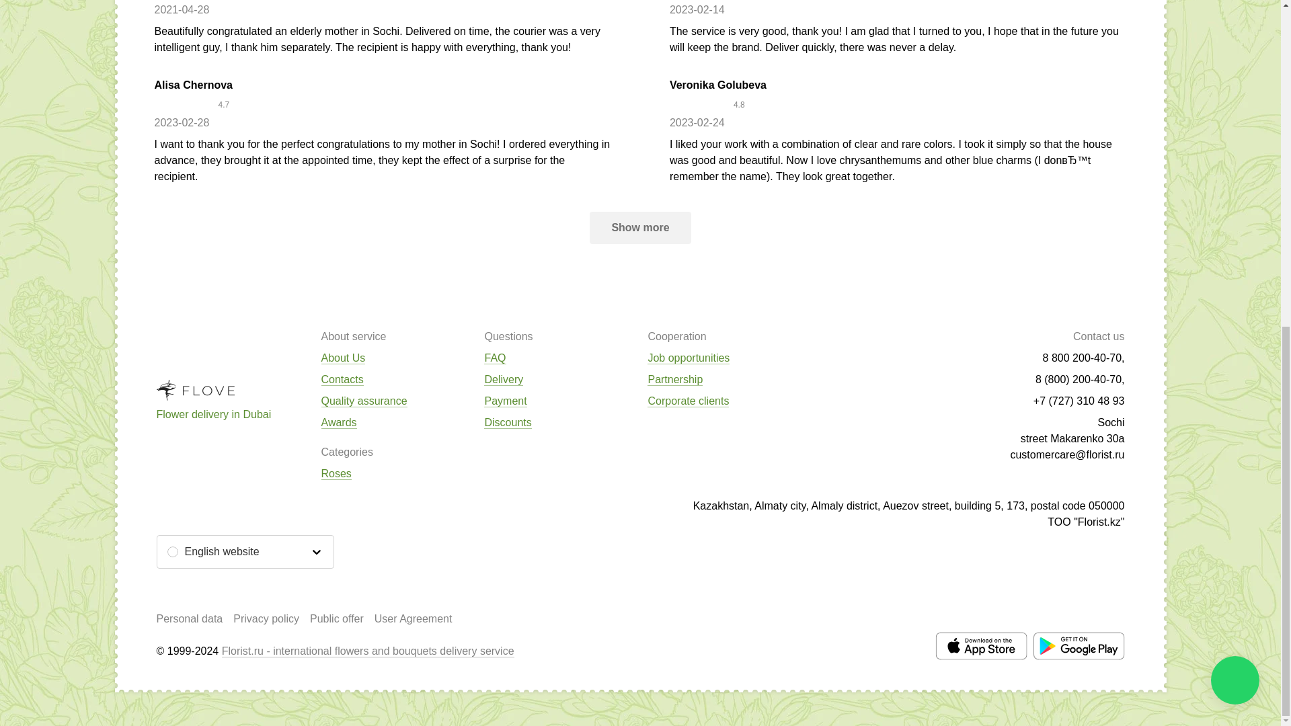  I want to click on Discounts, so click(507, 422).